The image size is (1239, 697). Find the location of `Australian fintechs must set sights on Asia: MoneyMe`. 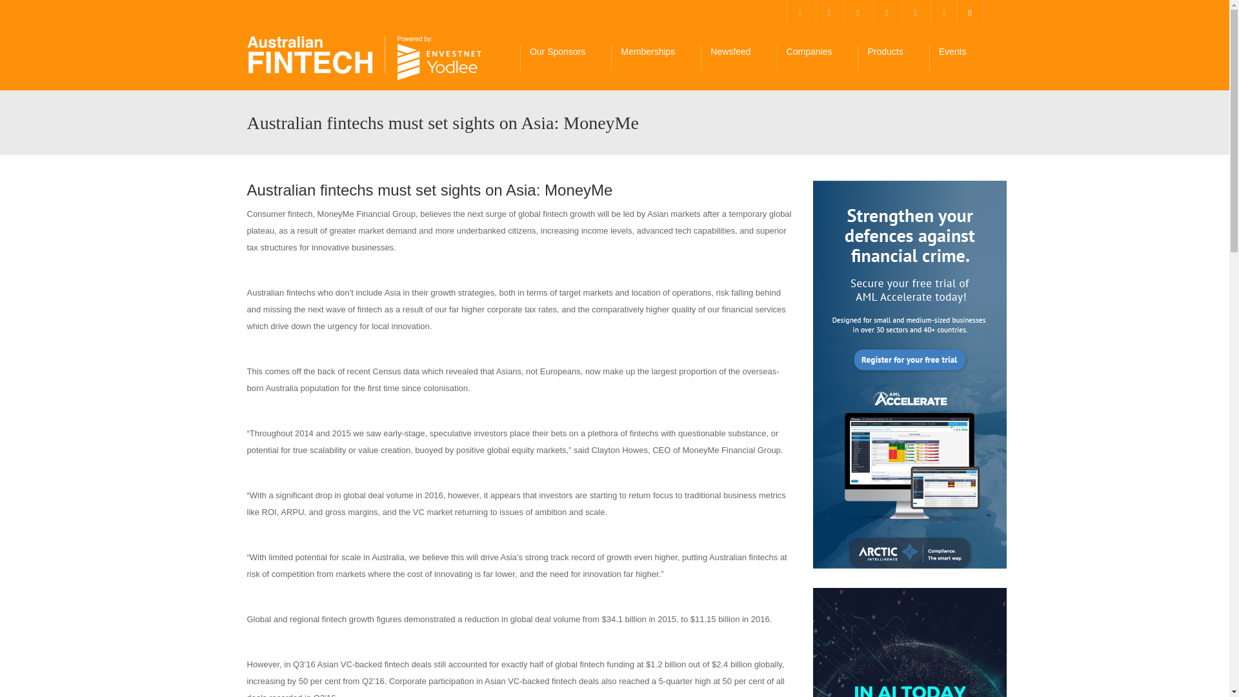

Australian fintechs must set sights on Asia: MoneyMe is located at coordinates (365, 58).